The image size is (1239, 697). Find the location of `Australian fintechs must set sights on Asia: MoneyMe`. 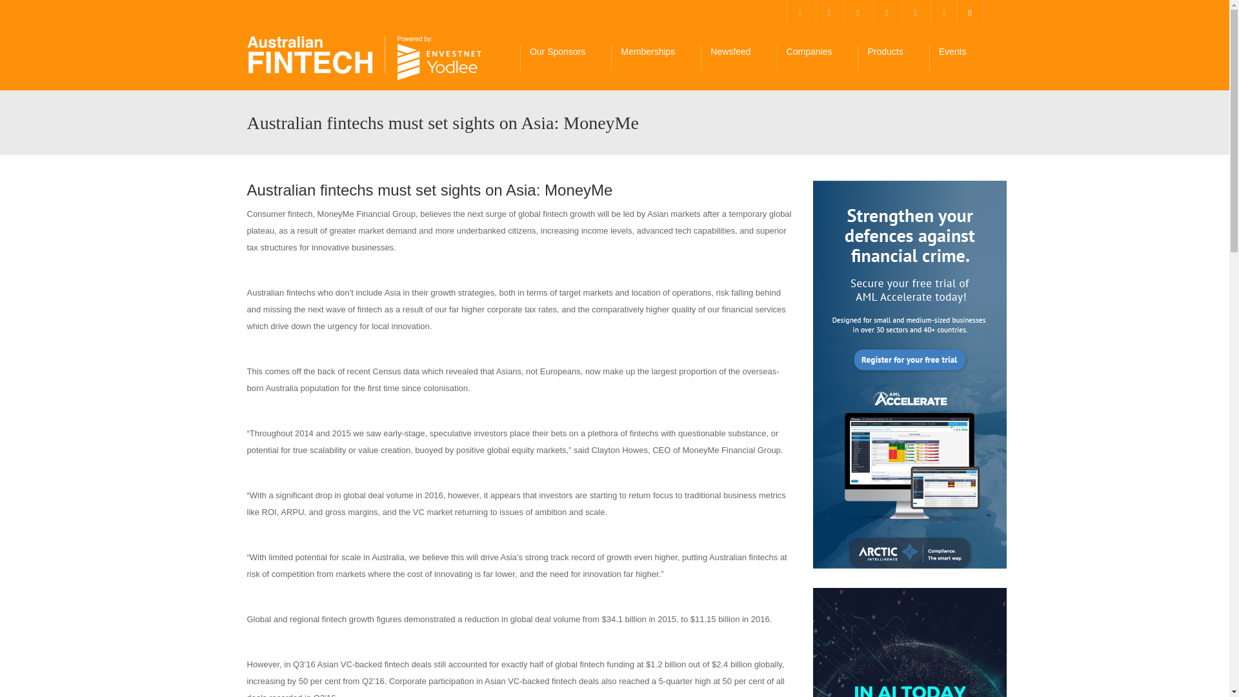

Australian fintechs must set sights on Asia: MoneyMe is located at coordinates (365, 58).